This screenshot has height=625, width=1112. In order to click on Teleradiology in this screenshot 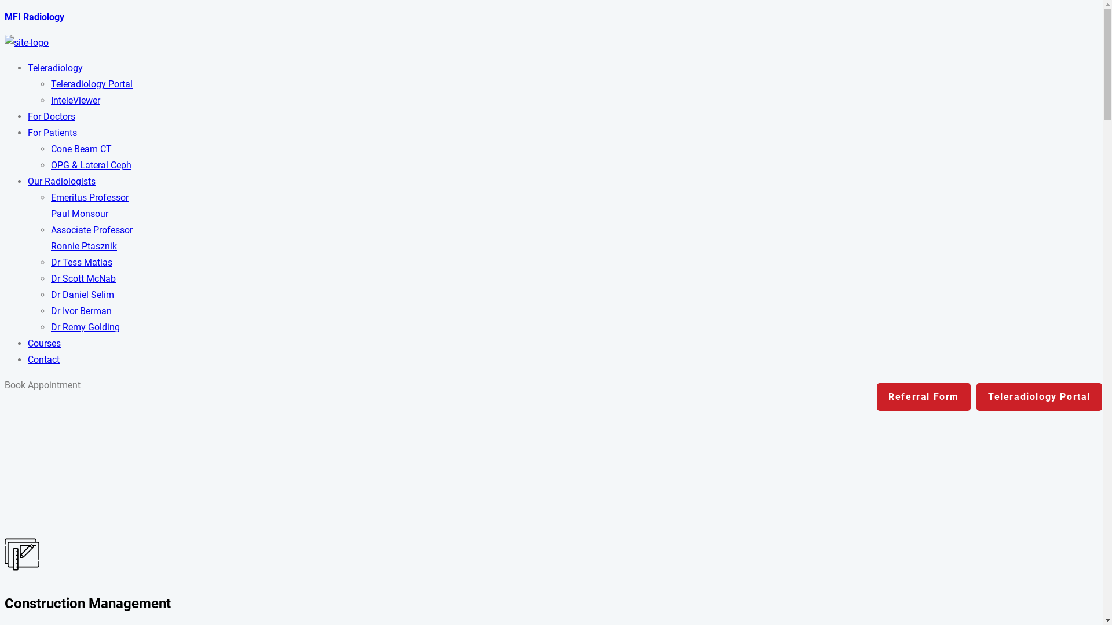, I will do `click(56, 68)`.